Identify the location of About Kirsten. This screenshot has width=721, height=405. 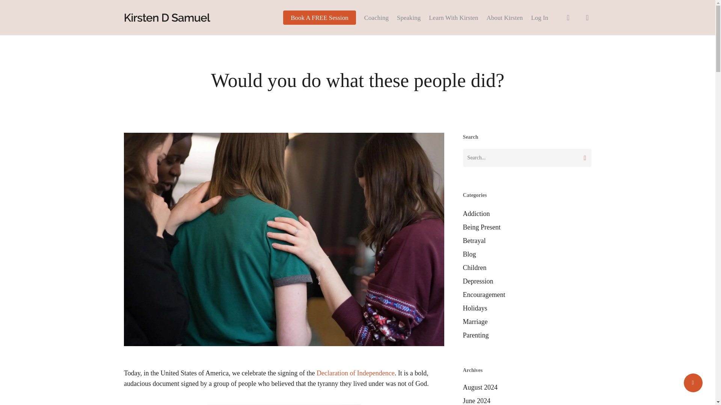
(504, 17).